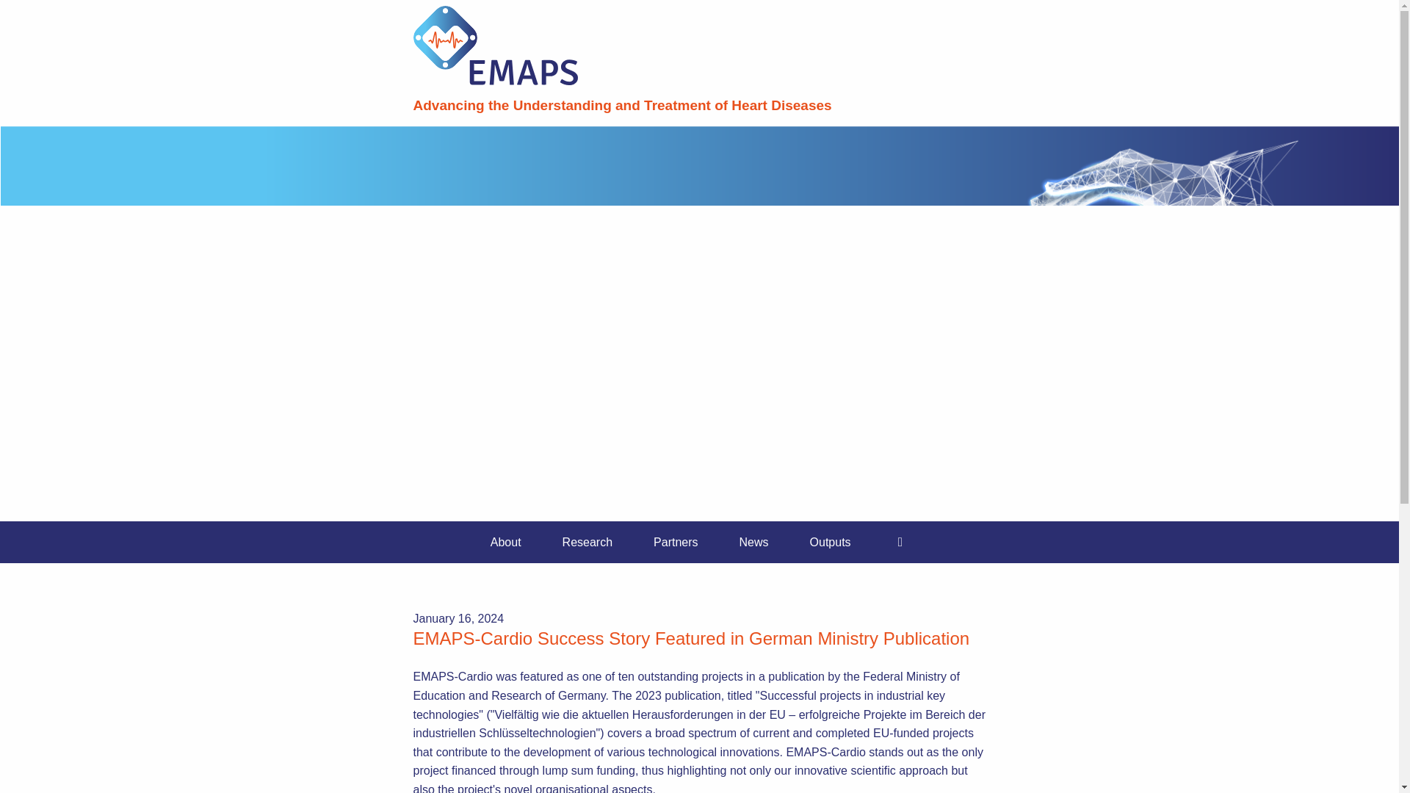 This screenshot has width=1410, height=793. What do you see at coordinates (754, 542) in the screenshot?
I see `News` at bounding box center [754, 542].